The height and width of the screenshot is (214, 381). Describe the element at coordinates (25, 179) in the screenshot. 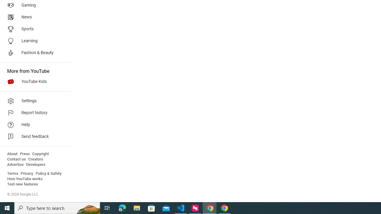

I see `How YouTube works` at that location.